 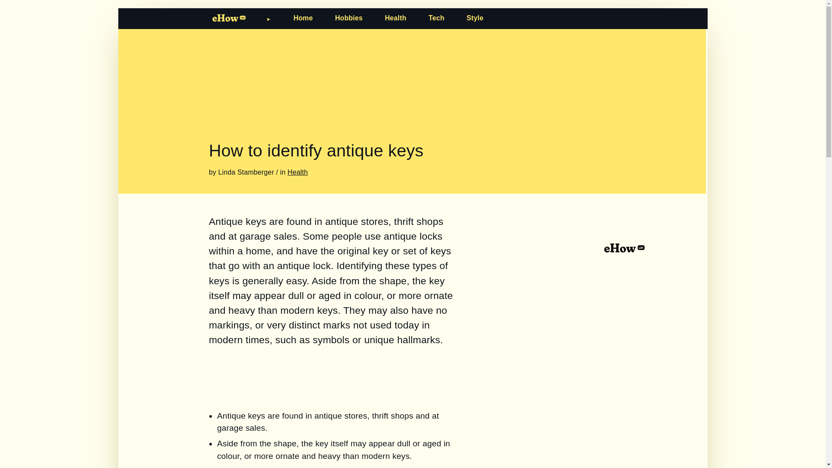 I want to click on Health, so click(x=298, y=172).